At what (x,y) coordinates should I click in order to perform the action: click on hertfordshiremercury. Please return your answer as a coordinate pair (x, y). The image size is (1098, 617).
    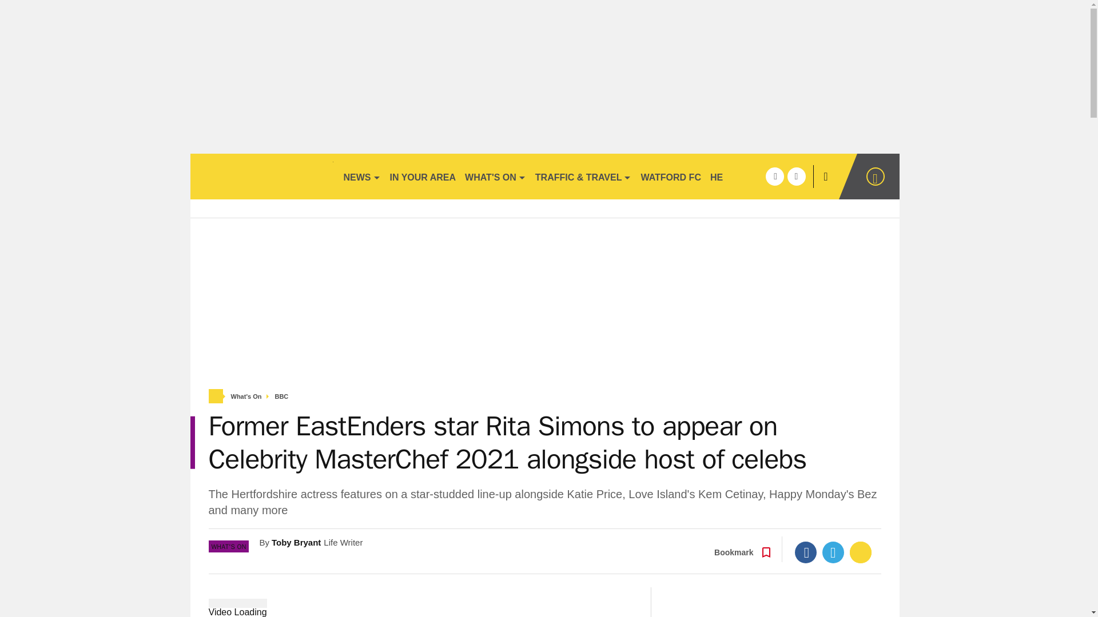
    Looking at the image, I should click on (261, 176).